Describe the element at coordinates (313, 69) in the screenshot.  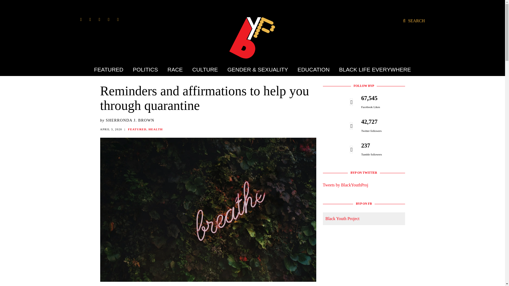
I see `EDUCATION` at that location.